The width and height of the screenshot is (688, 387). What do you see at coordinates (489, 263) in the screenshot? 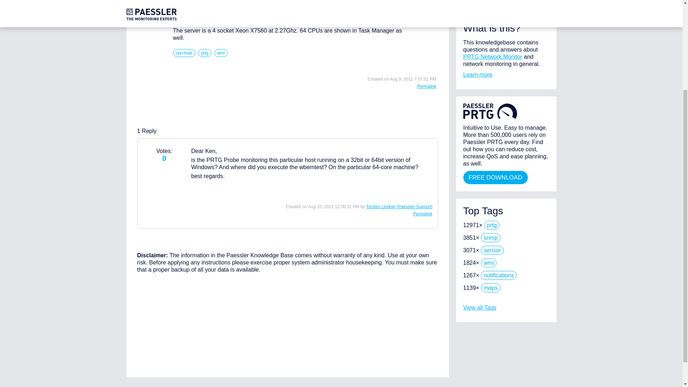
I see `wmi` at bounding box center [489, 263].